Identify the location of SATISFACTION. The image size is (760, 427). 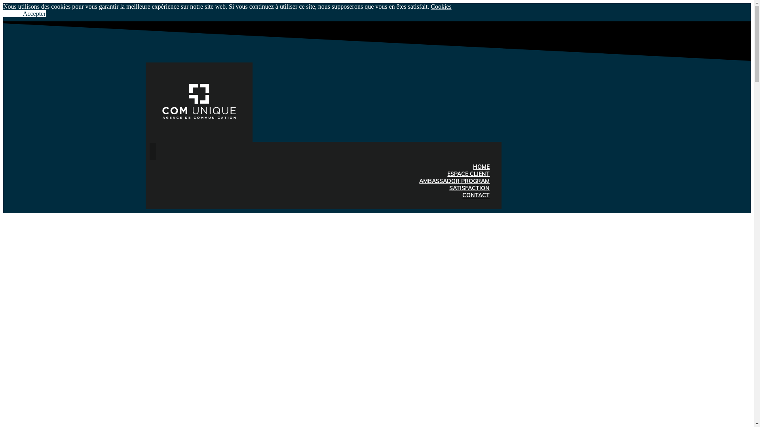
(469, 188).